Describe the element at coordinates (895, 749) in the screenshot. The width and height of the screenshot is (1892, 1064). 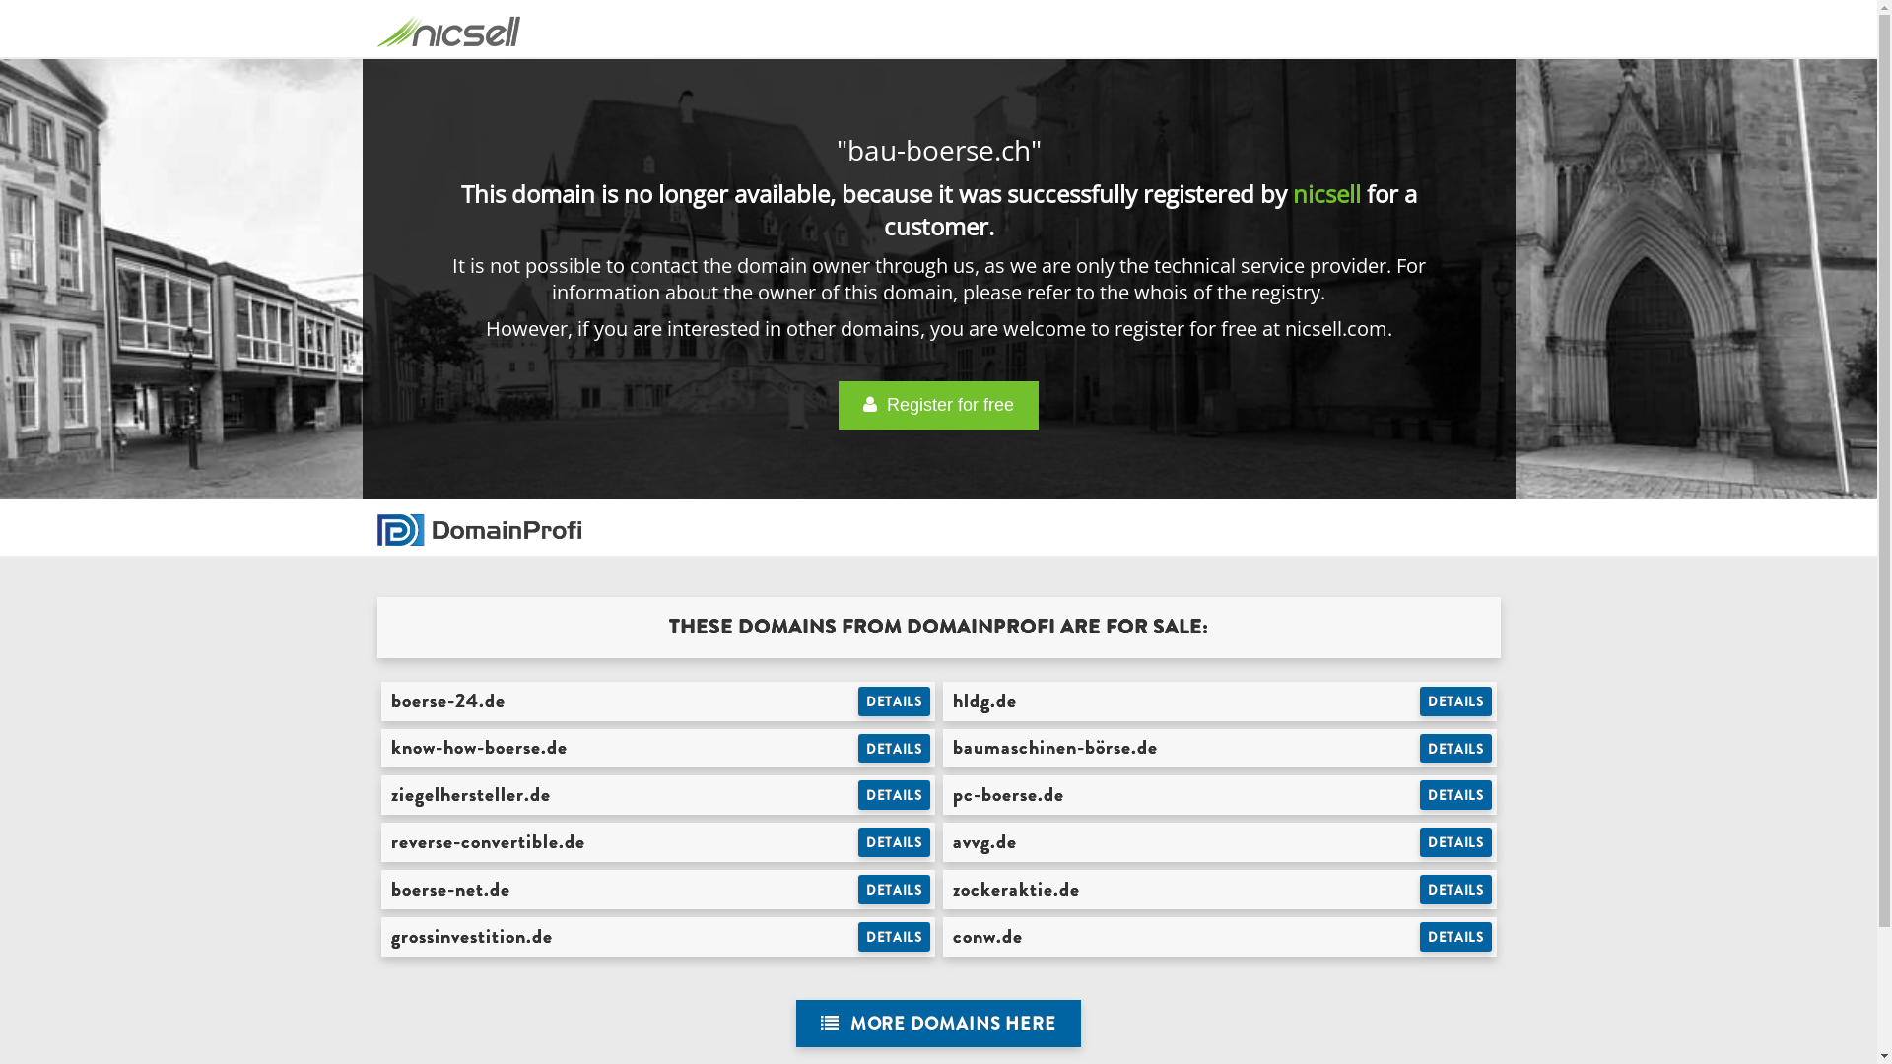
I see `DETAILS` at that location.